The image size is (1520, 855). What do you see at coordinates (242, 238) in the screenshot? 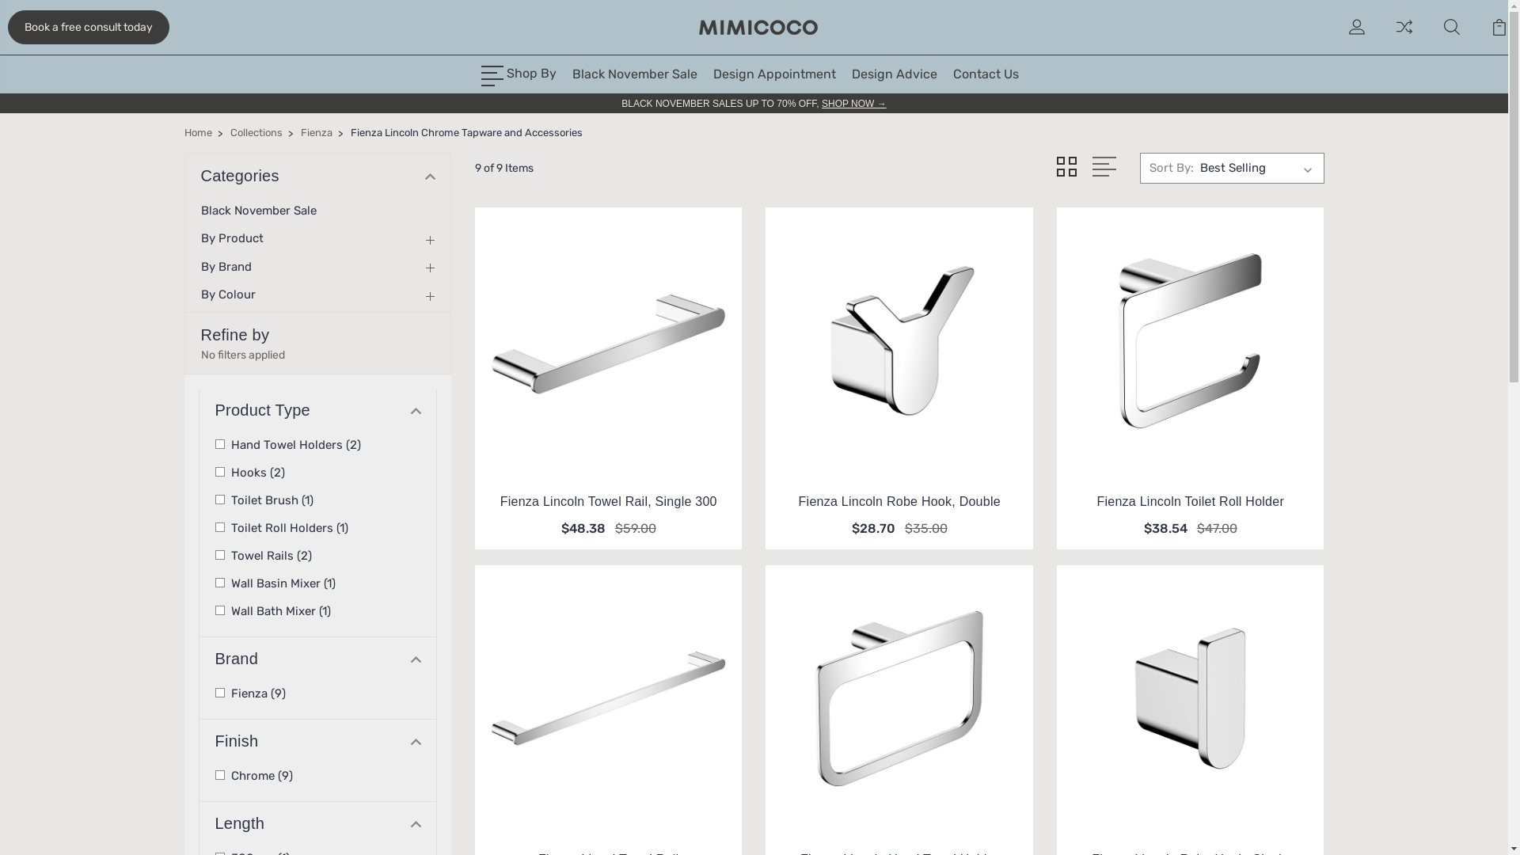
I see `By Product` at bounding box center [242, 238].